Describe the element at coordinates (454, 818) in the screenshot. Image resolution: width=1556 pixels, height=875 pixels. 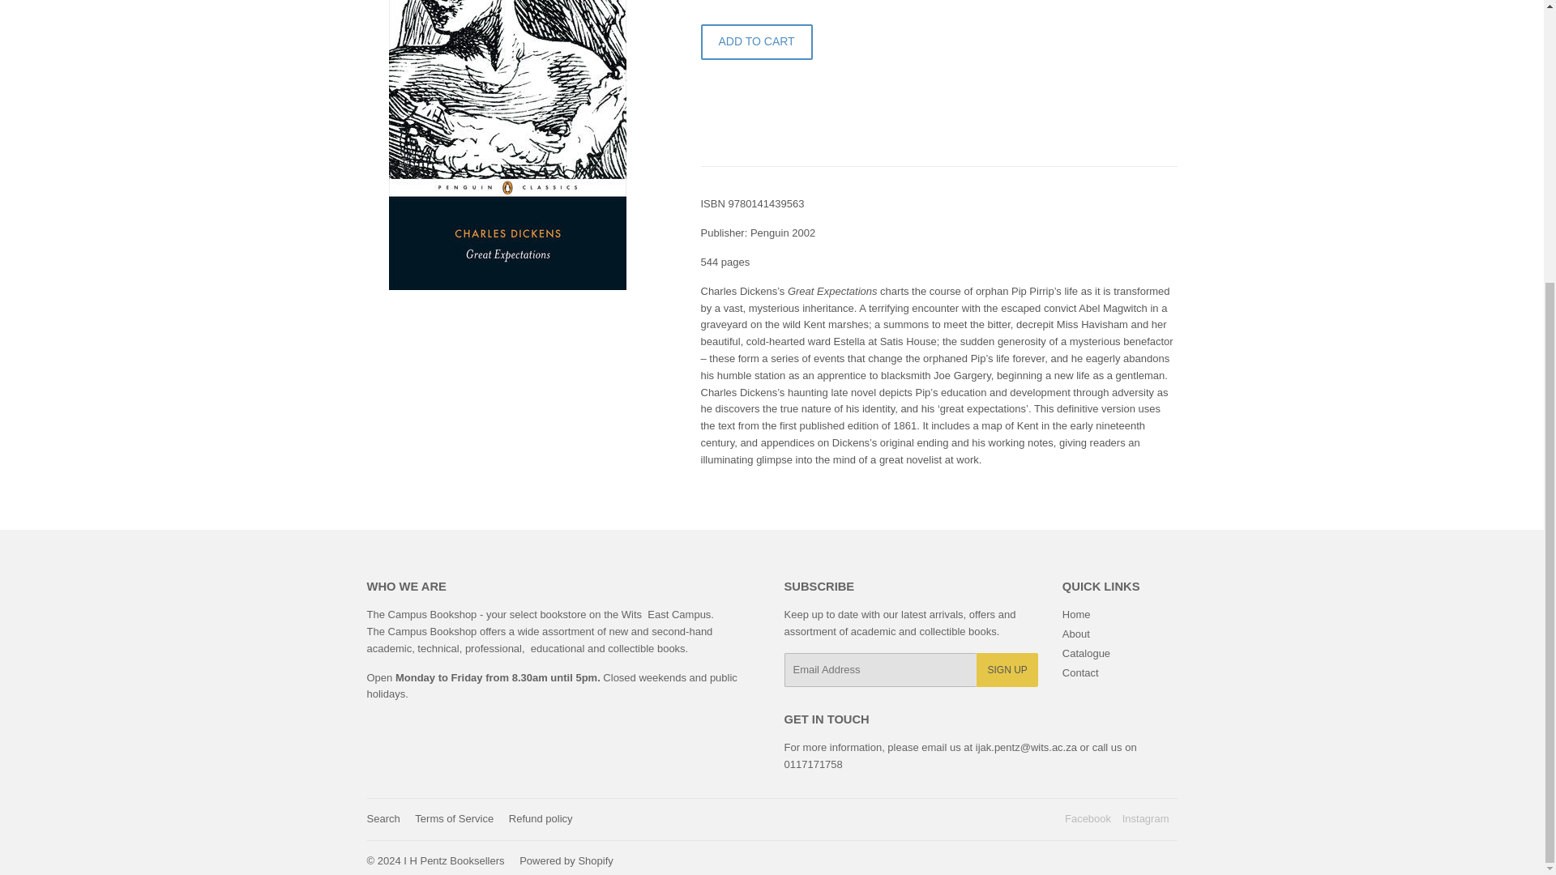
I see `Terms of Service` at that location.